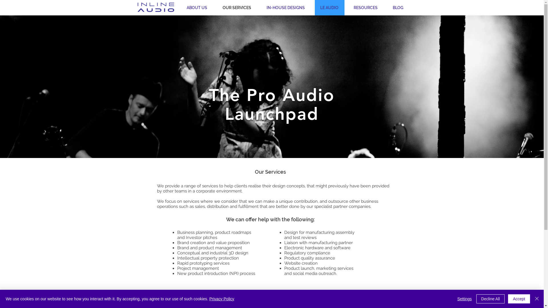  What do you see at coordinates (398, 8) in the screenshot?
I see `BLOG` at bounding box center [398, 8].